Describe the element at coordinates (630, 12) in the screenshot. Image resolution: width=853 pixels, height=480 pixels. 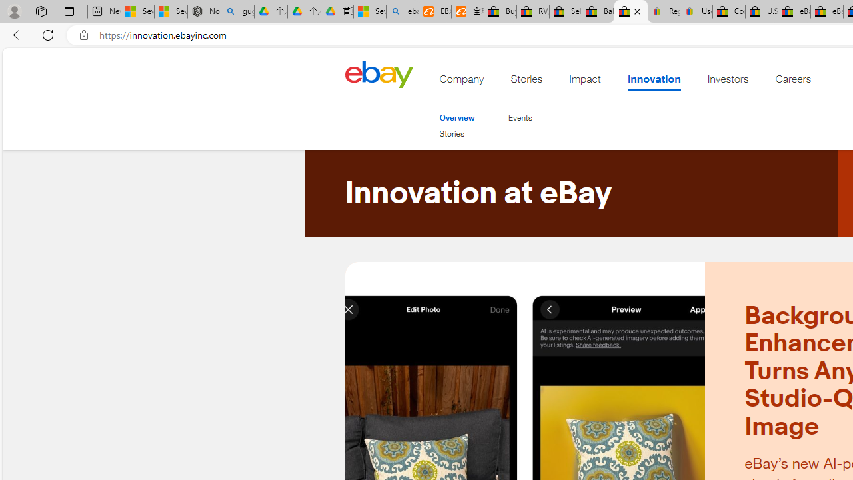
I see `Innovation - eBay Inc.` at that location.